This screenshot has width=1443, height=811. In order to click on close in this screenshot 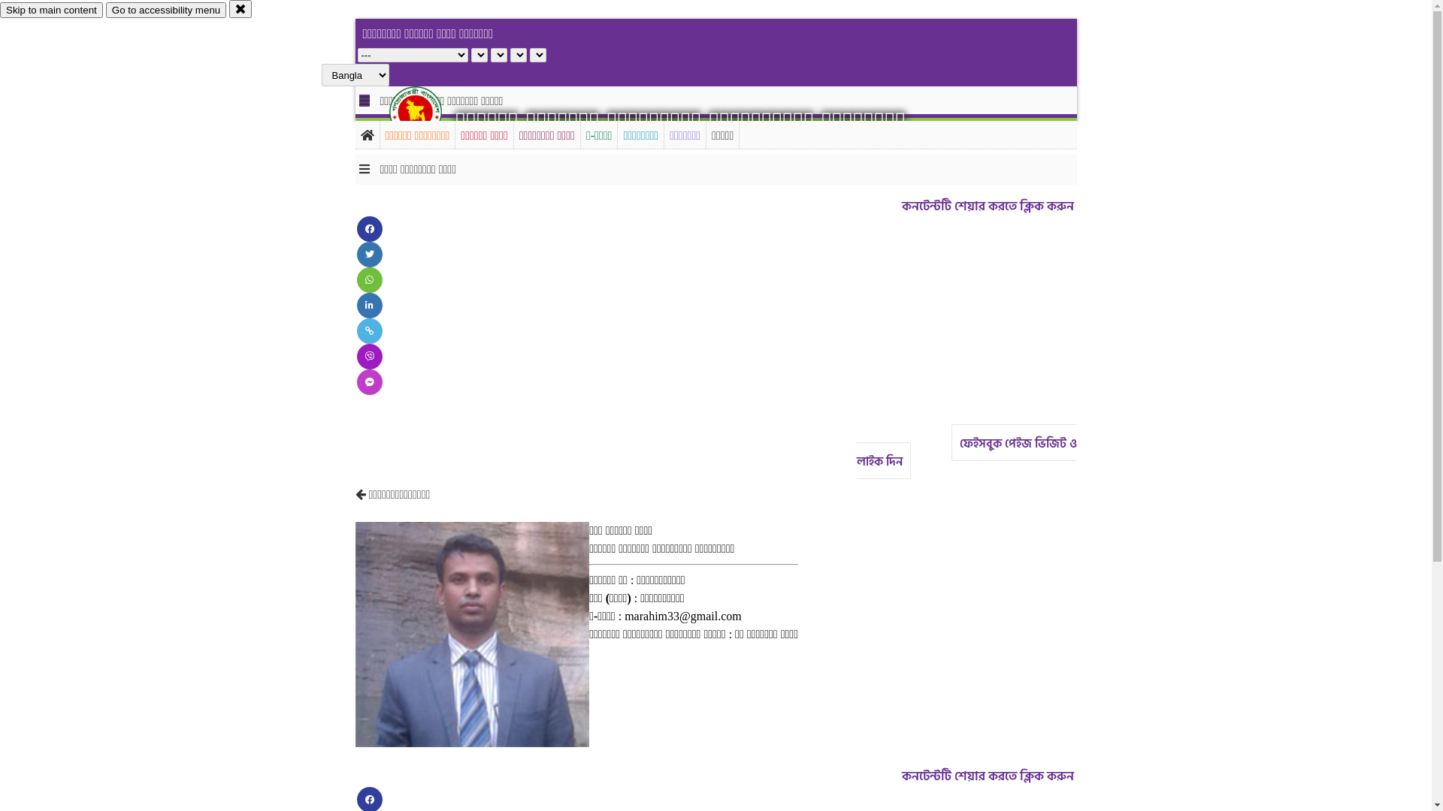, I will do `click(240, 9)`.